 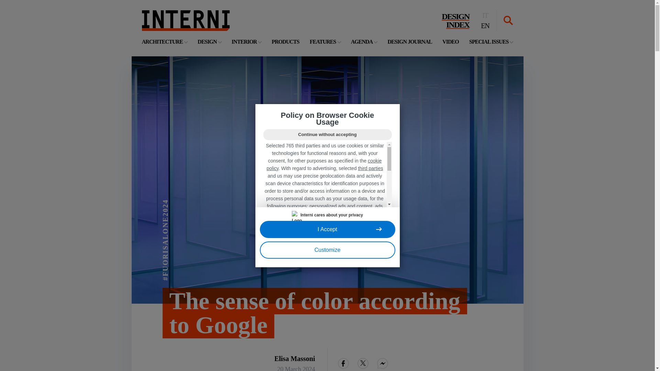 What do you see at coordinates (185, 21) in the screenshot?
I see `INTERIOR` at bounding box center [185, 21].